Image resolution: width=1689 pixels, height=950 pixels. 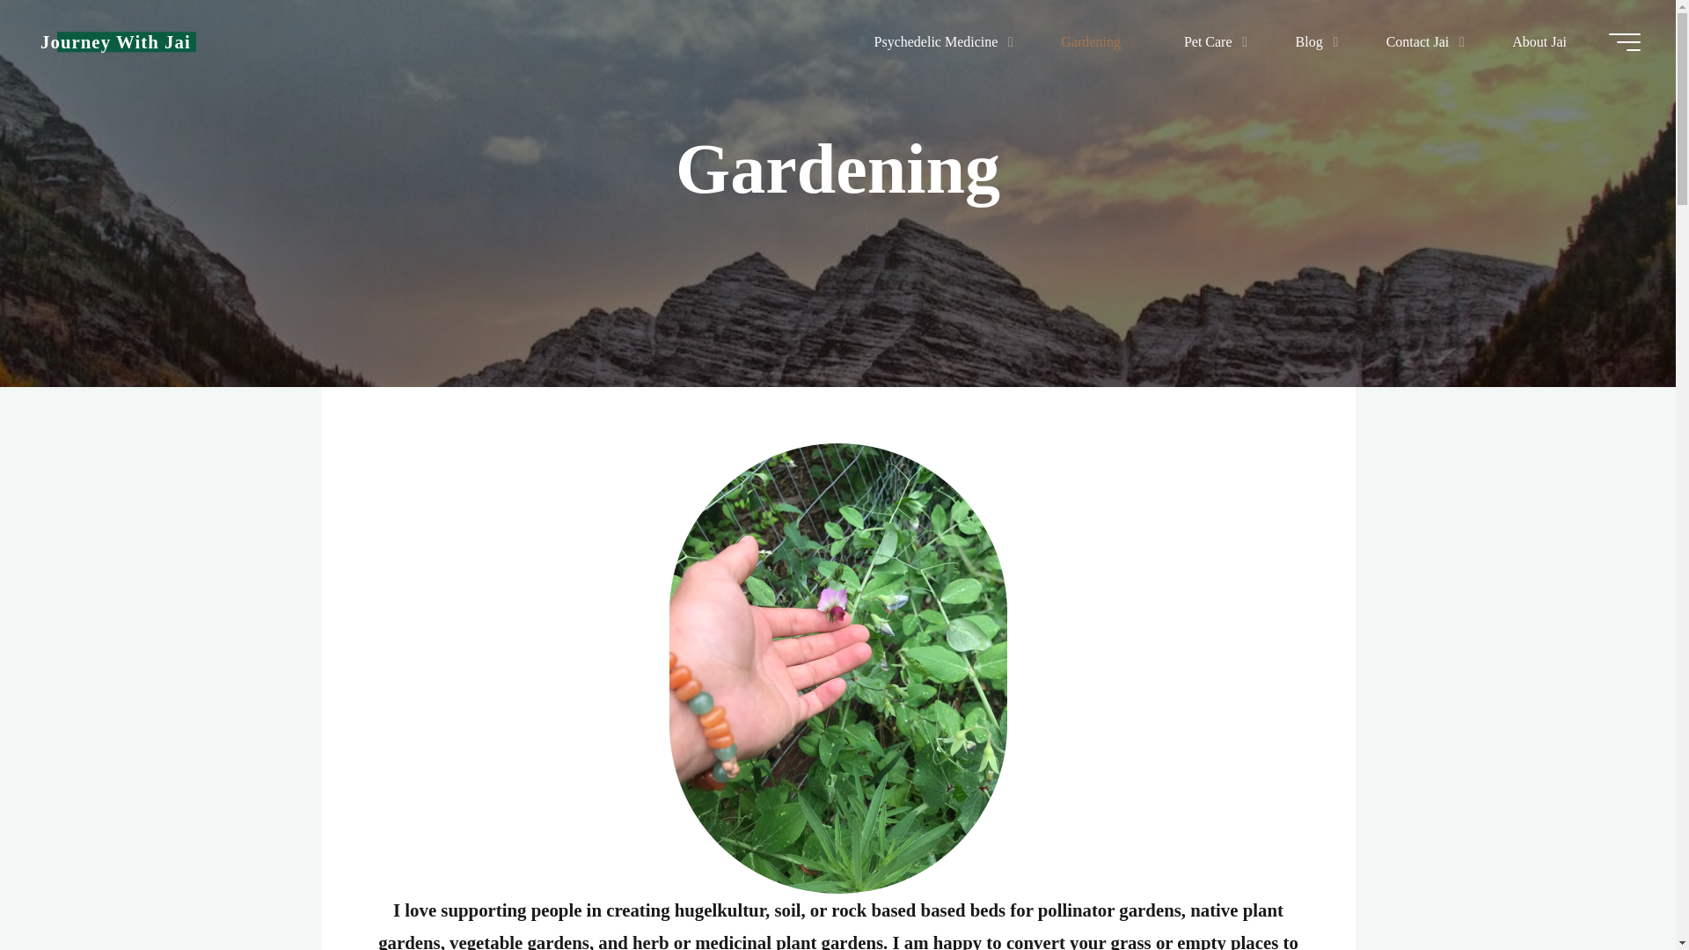 What do you see at coordinates (115, 41) in the screenshot?
I see `Guided by Earth's Wisdom` at bounding box center [115, 41].